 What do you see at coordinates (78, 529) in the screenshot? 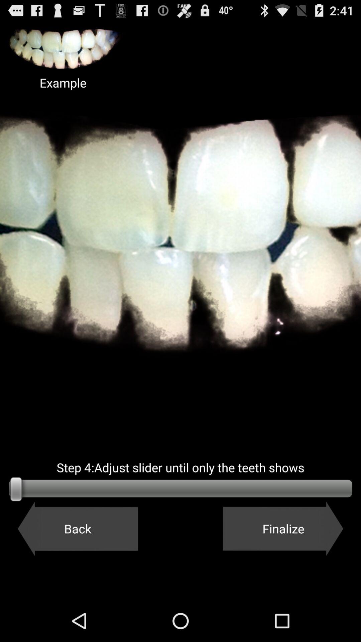
I see `open the back at the bottom left corner` at bounding box center [78, 529].